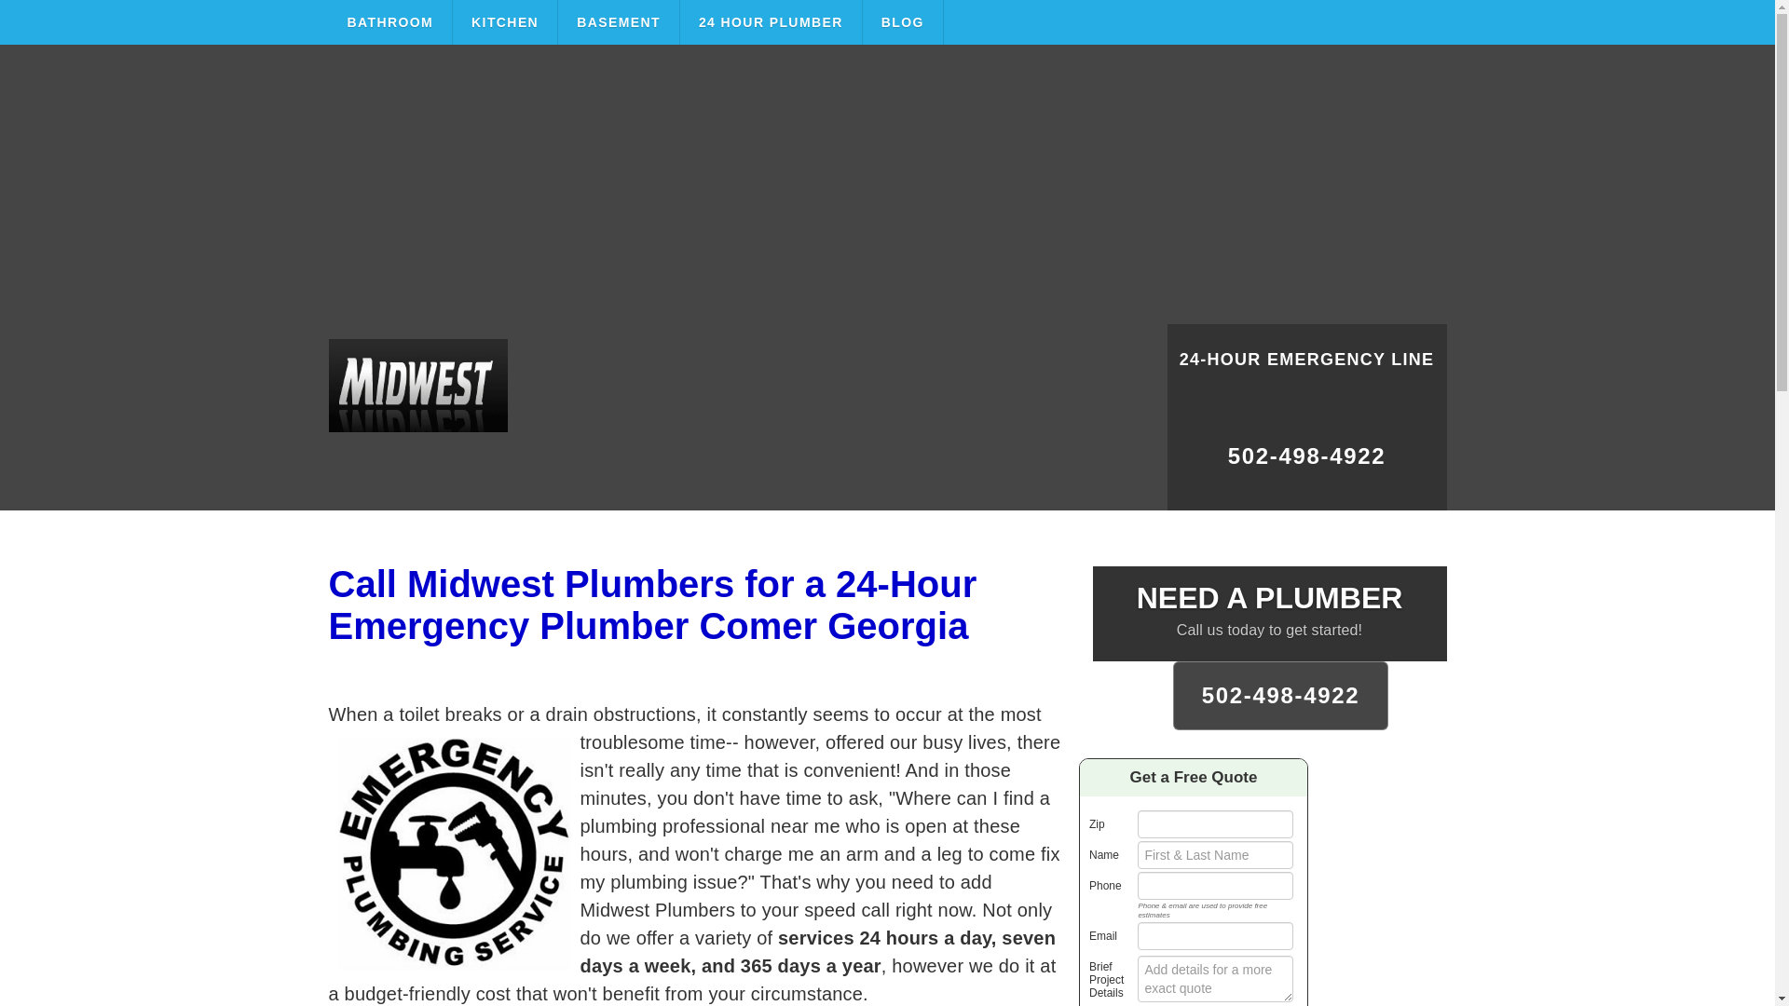 Image resolution: width=1789 pixels, height=1006 pixels. I want to click on 502-498-4922, so click(1305, 464).